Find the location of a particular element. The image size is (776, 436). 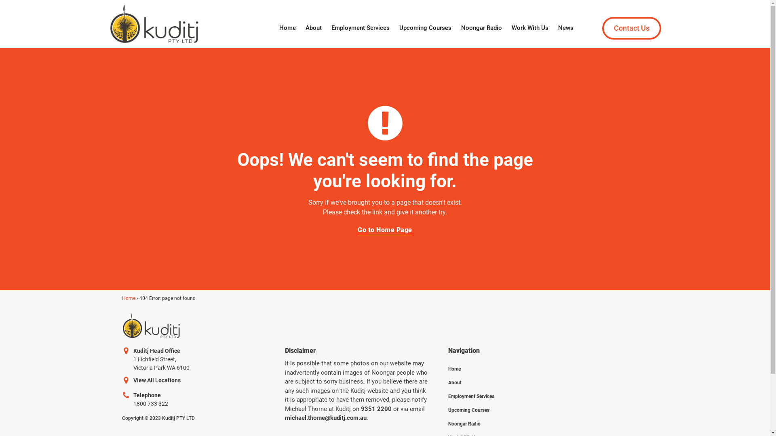

Home is located at coordinates (288, 28).